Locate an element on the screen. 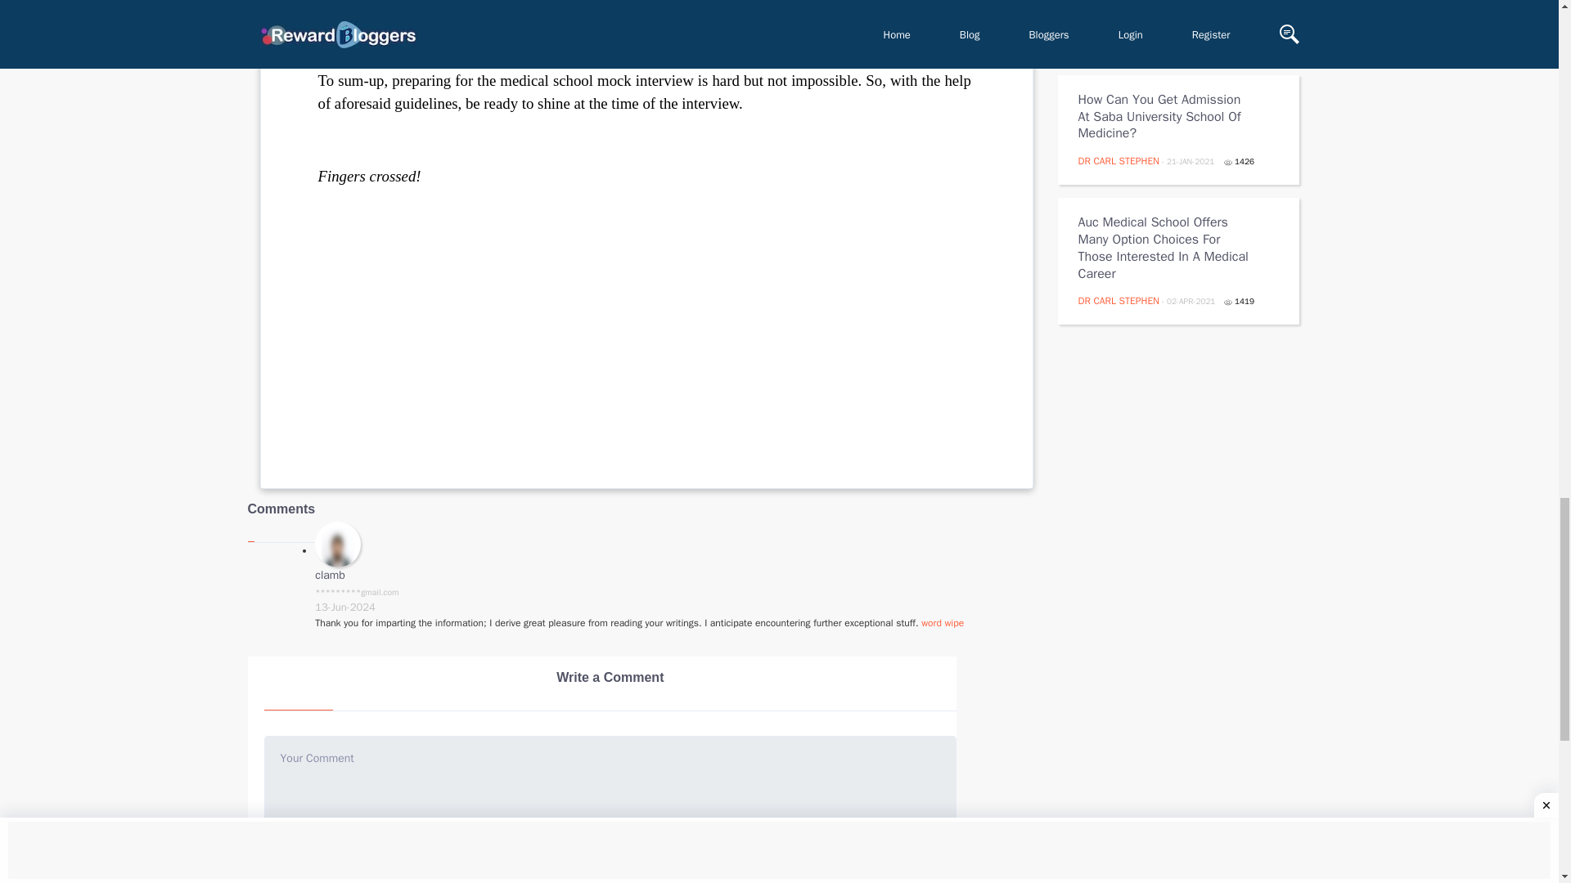 The height and width of the screenshot is (883, 1571). How To Choose The Right School? is located at coordinates (1167, 10).